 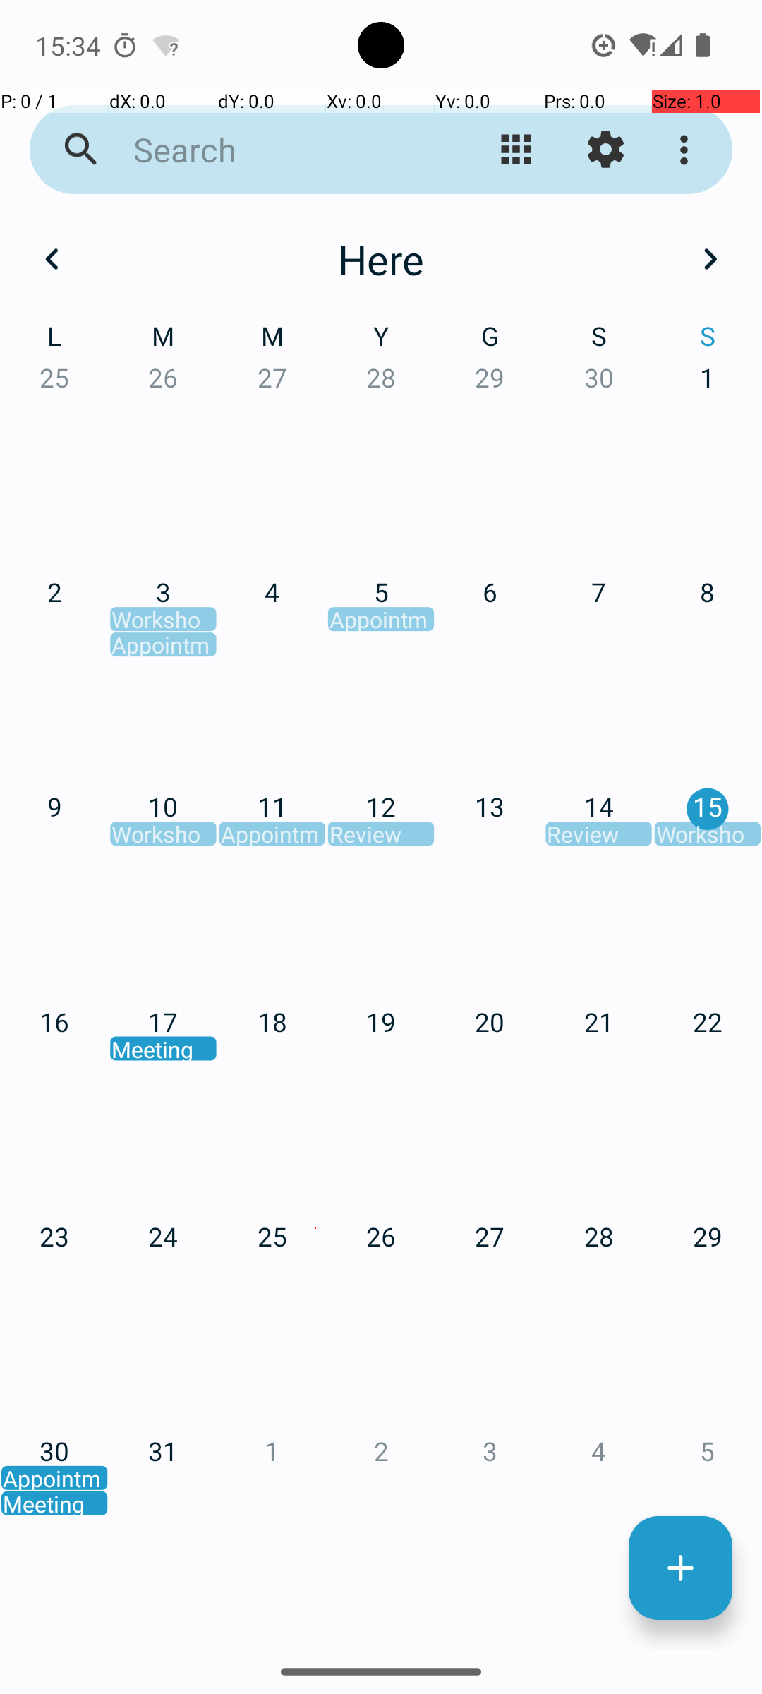 I want to click on Darvoud nevez, so click(x=680, y=1568).